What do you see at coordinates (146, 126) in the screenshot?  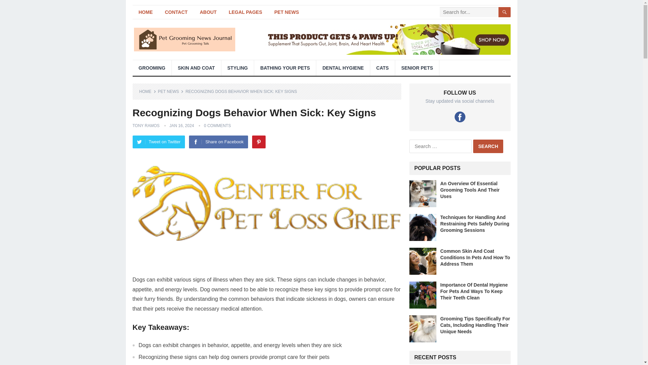 I see `Posts by Tony Ramos` at bounding box center [146, 126].